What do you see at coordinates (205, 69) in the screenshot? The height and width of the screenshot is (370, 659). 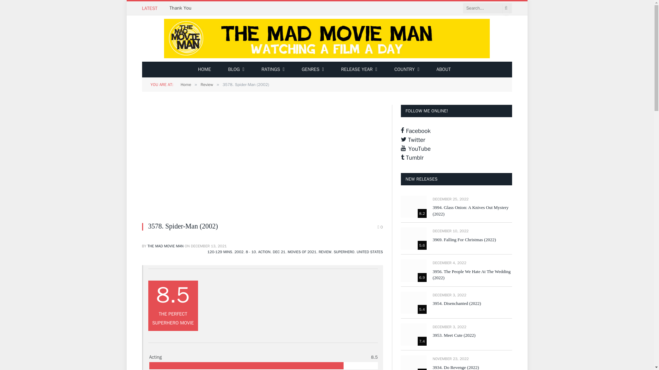 I see `HOME` at bounding box center [205, 69].